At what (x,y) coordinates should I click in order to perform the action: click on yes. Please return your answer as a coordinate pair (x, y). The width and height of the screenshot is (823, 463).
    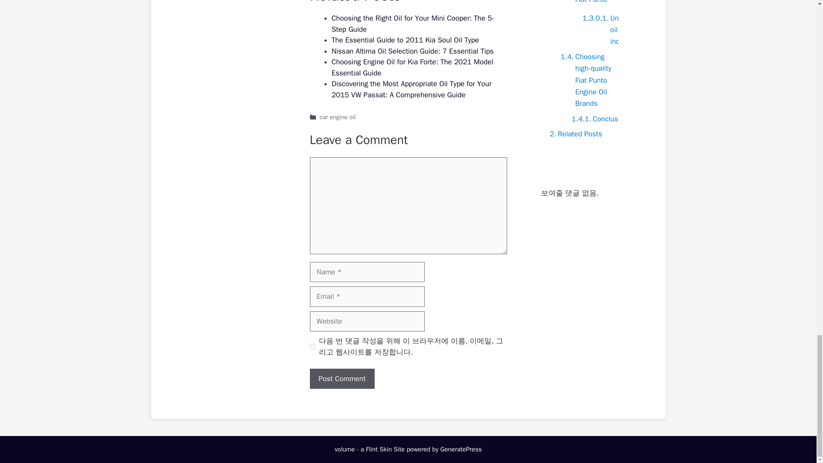
    Looking at the image, I should click on (312, 346).